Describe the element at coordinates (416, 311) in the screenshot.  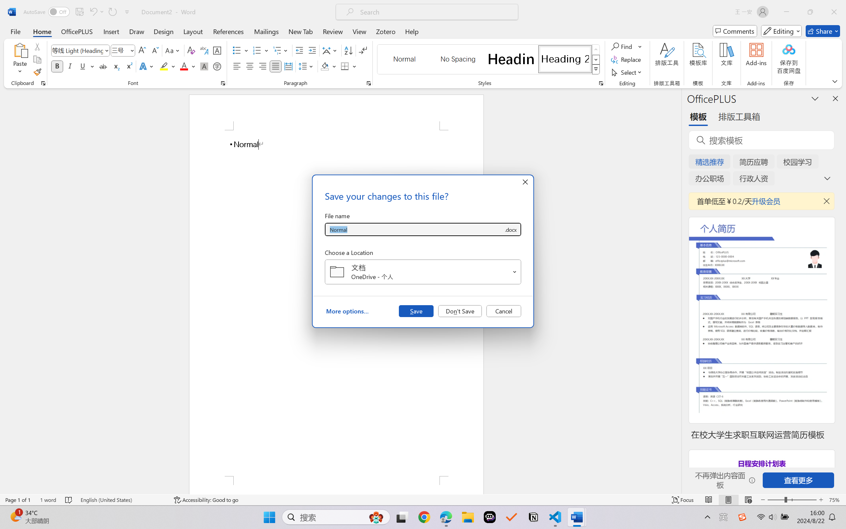
I see `Save` at that location.